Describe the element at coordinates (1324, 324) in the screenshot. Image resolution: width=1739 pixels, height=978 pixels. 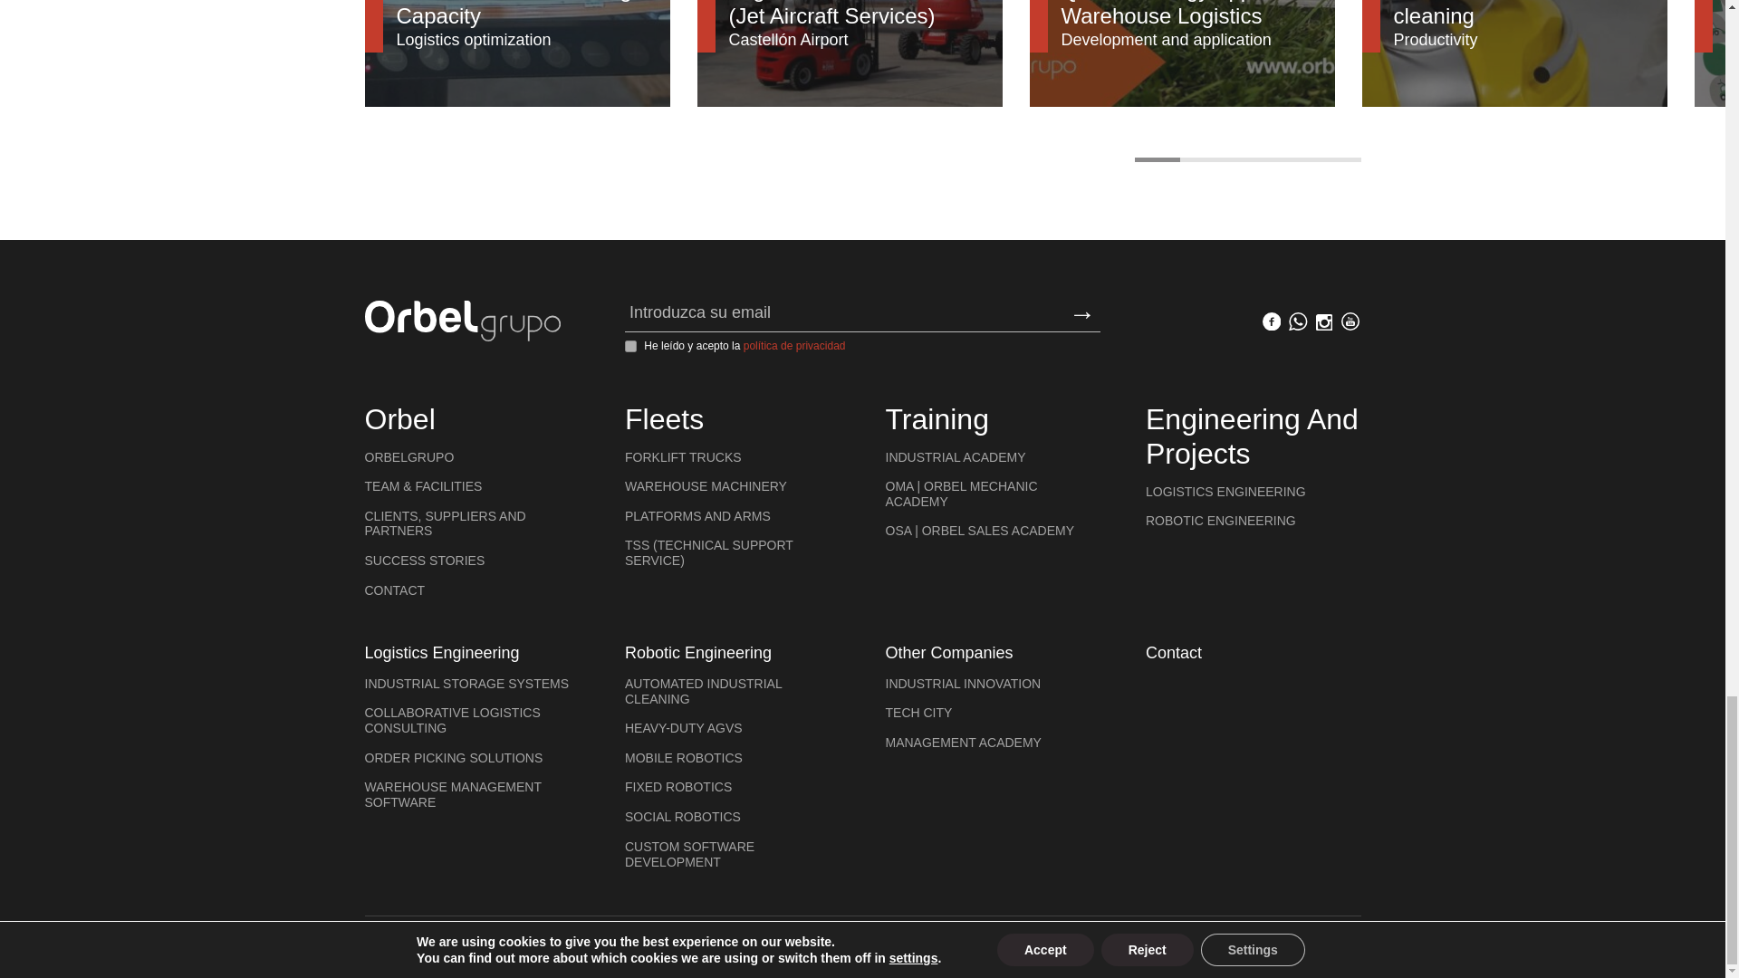
I see `Instagram` at that location.